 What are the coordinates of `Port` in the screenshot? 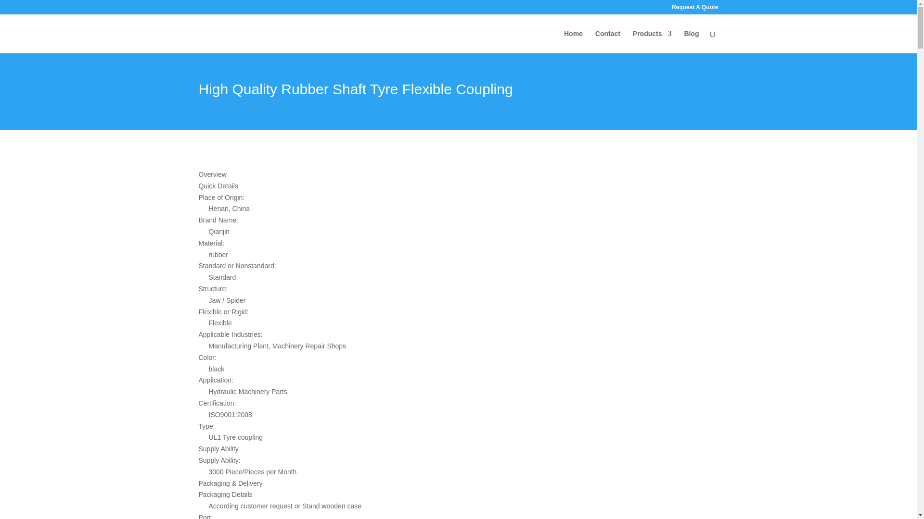 It's located at (367, 515).